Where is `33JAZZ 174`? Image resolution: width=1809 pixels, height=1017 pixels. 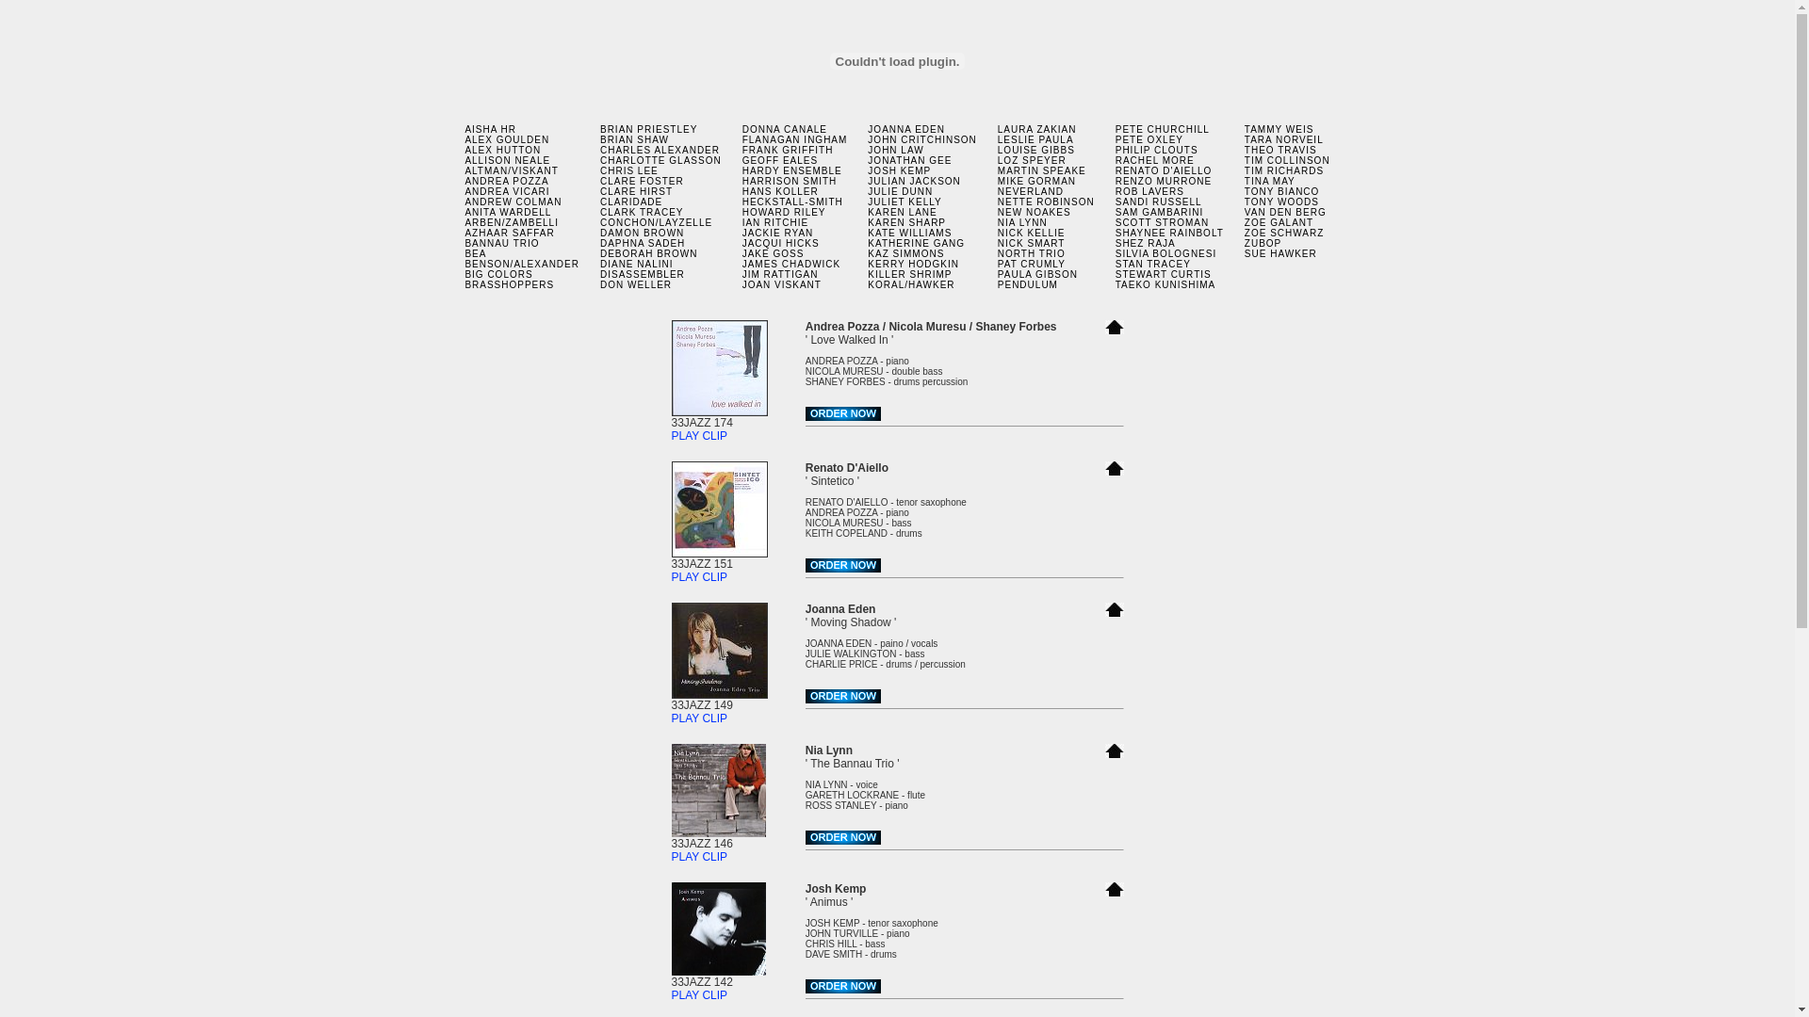 33JAZZ 174 is located at coordinates (719, 418).